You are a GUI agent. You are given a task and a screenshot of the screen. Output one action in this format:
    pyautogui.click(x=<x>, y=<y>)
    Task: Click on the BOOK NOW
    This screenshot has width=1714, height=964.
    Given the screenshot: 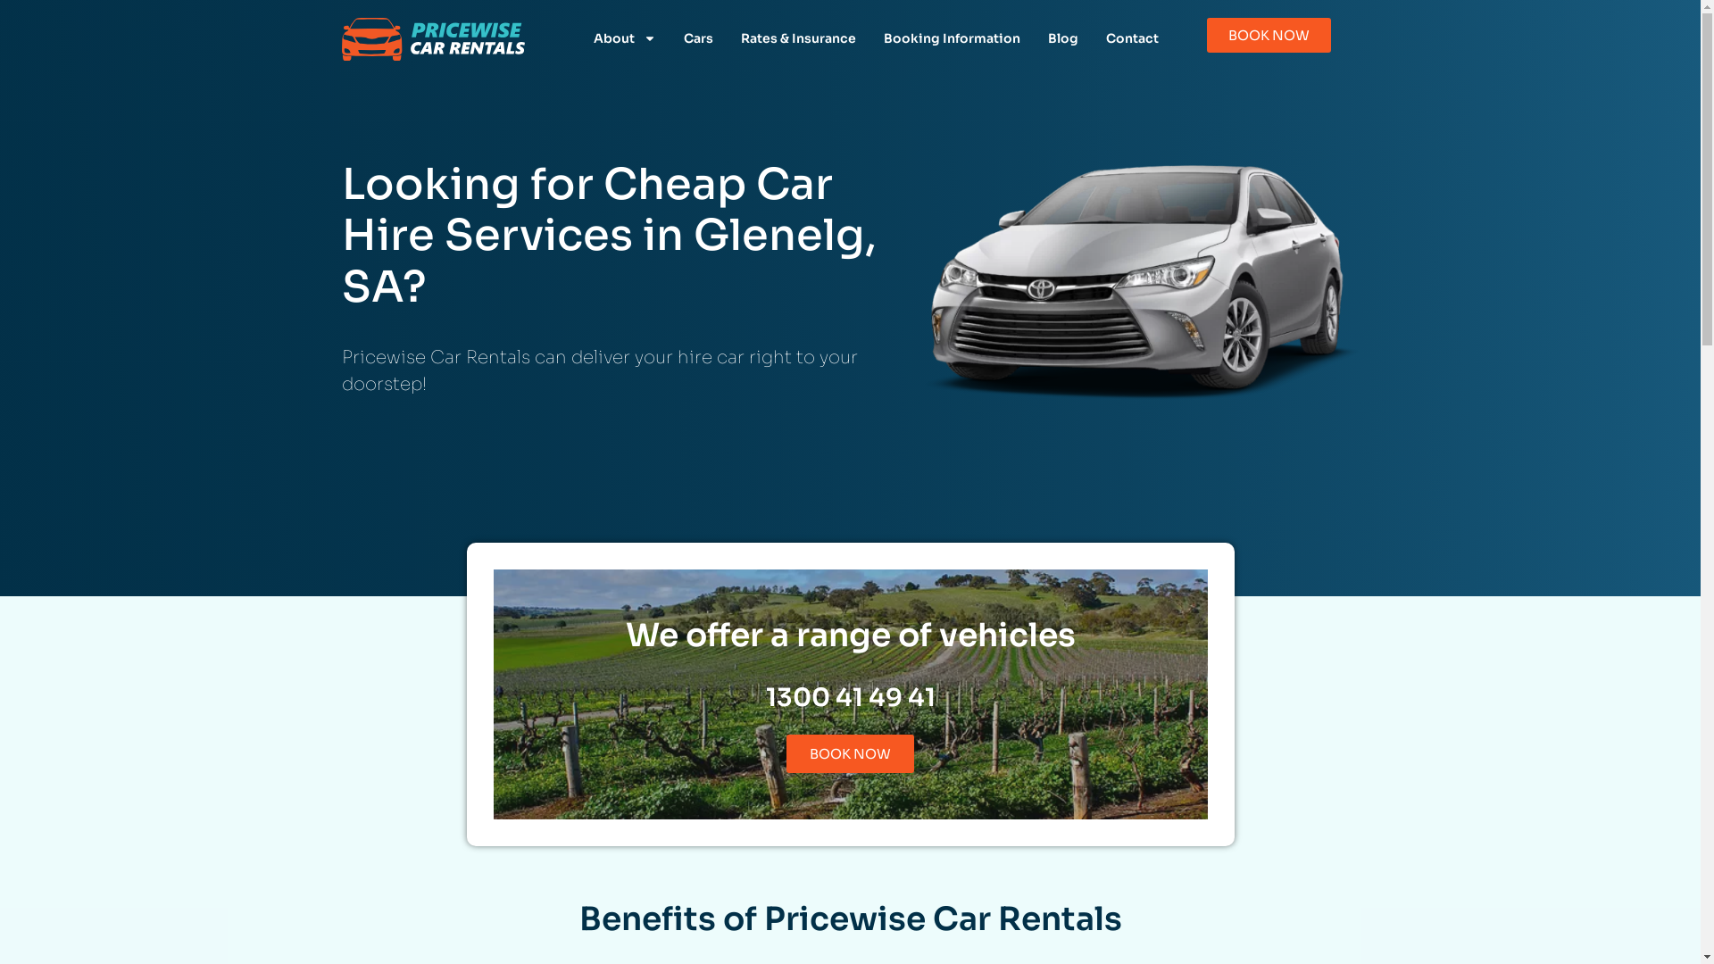 What is the action you would take?
    pyautogui.click(x=850, y=753)
    